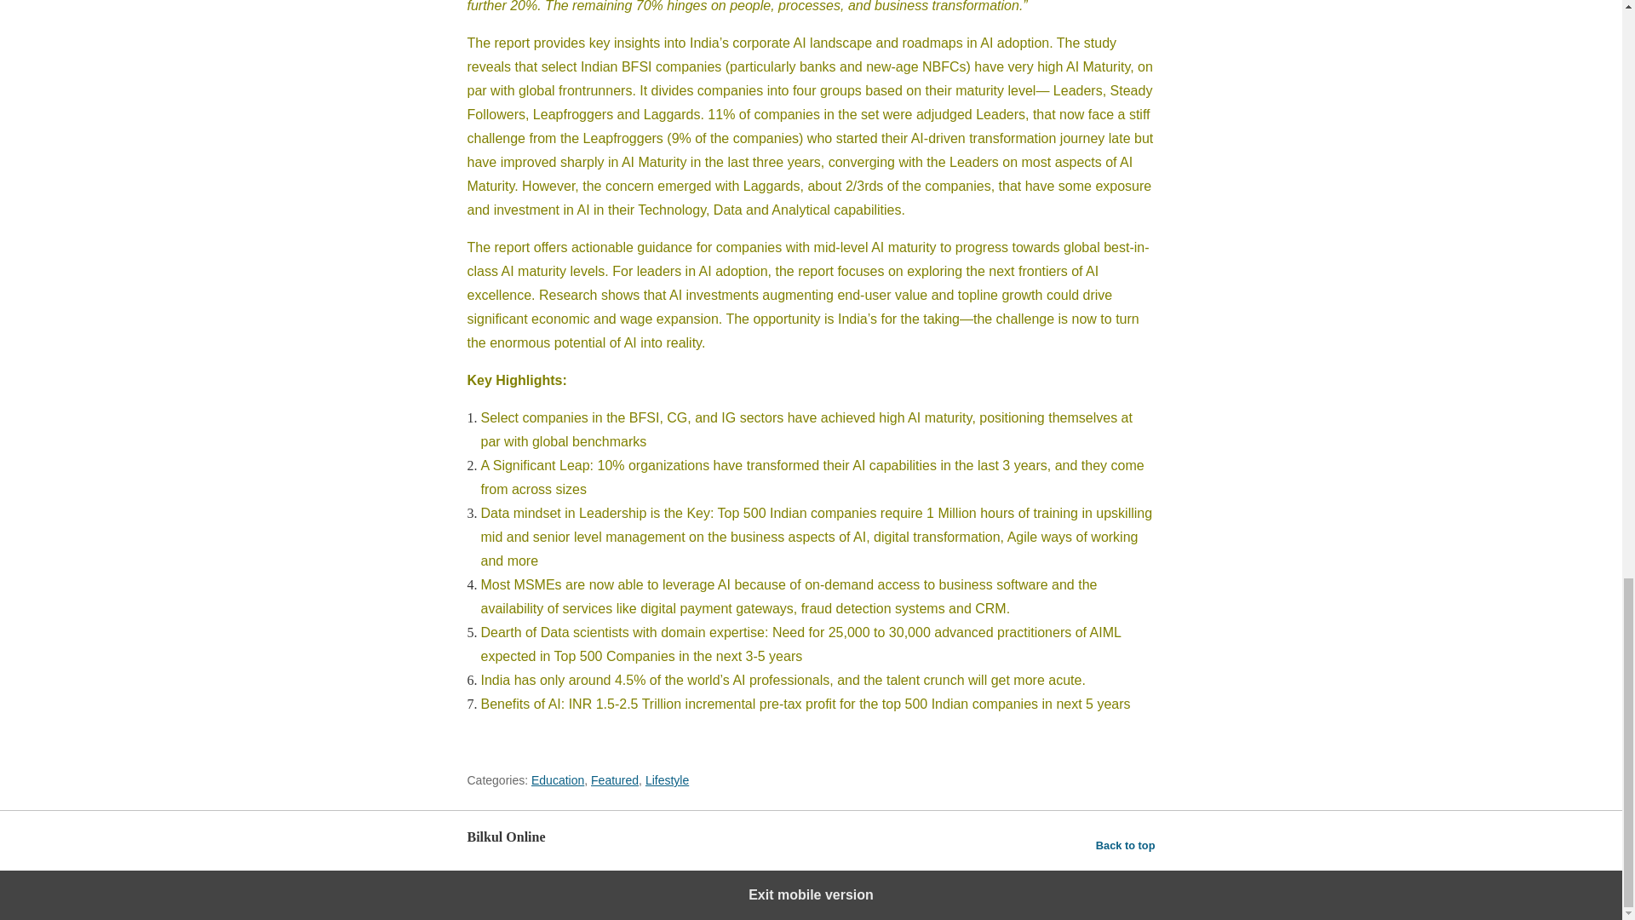  Describe the element at coordinates (615, 780) in the screenshot. I see `Featured` at that location.